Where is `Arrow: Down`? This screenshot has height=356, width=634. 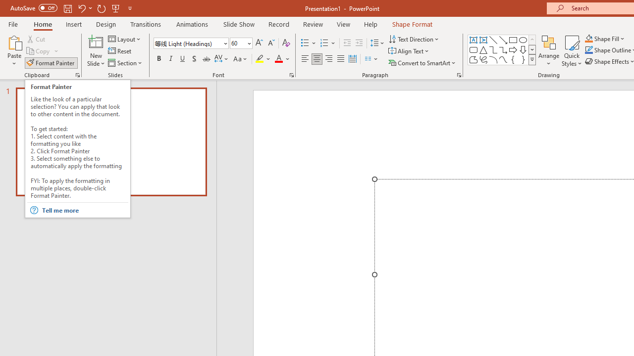
Arrow: Down is located at coordinates (523, 49).